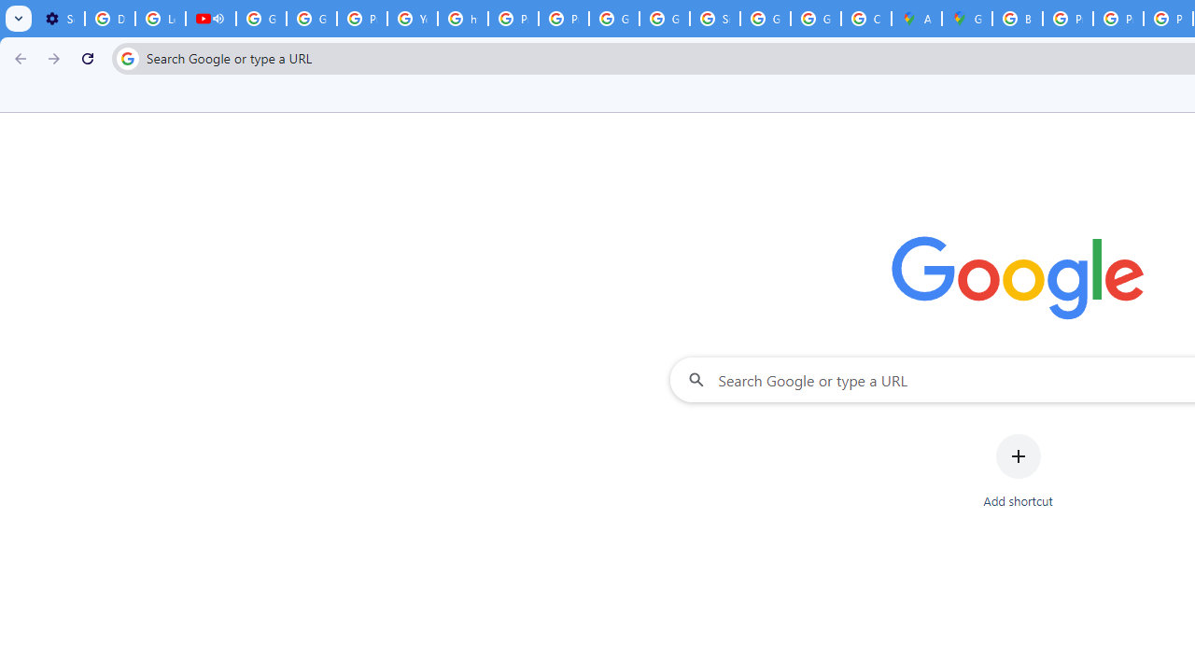  What do you see at coordinates (715, 19) in the screenshot?
I see `Sign in - Google Accounts` at bounding box center [715, 19].